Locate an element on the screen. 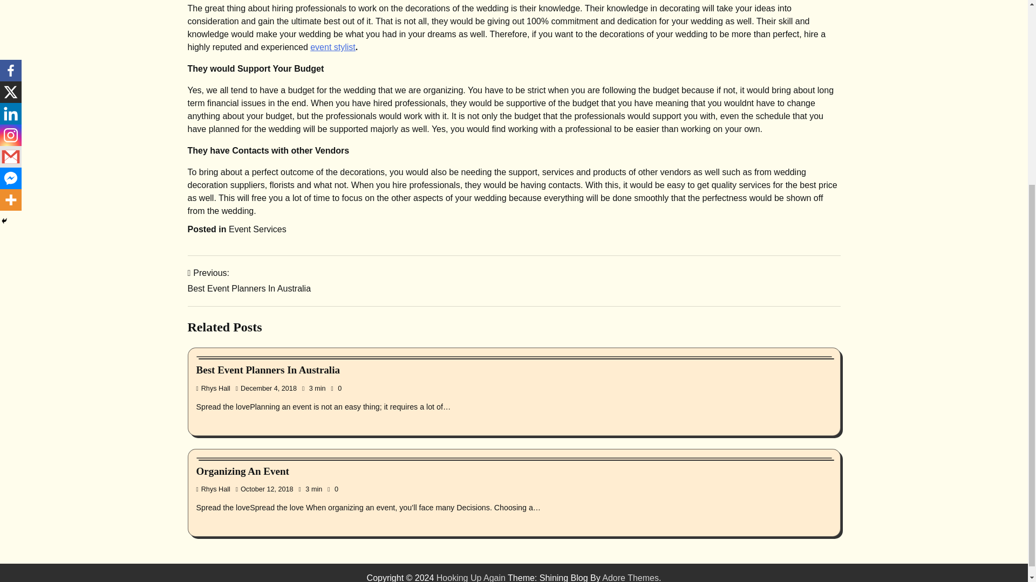 The image size is (1036, 582). Event Services is located at coordinates (268, 370).